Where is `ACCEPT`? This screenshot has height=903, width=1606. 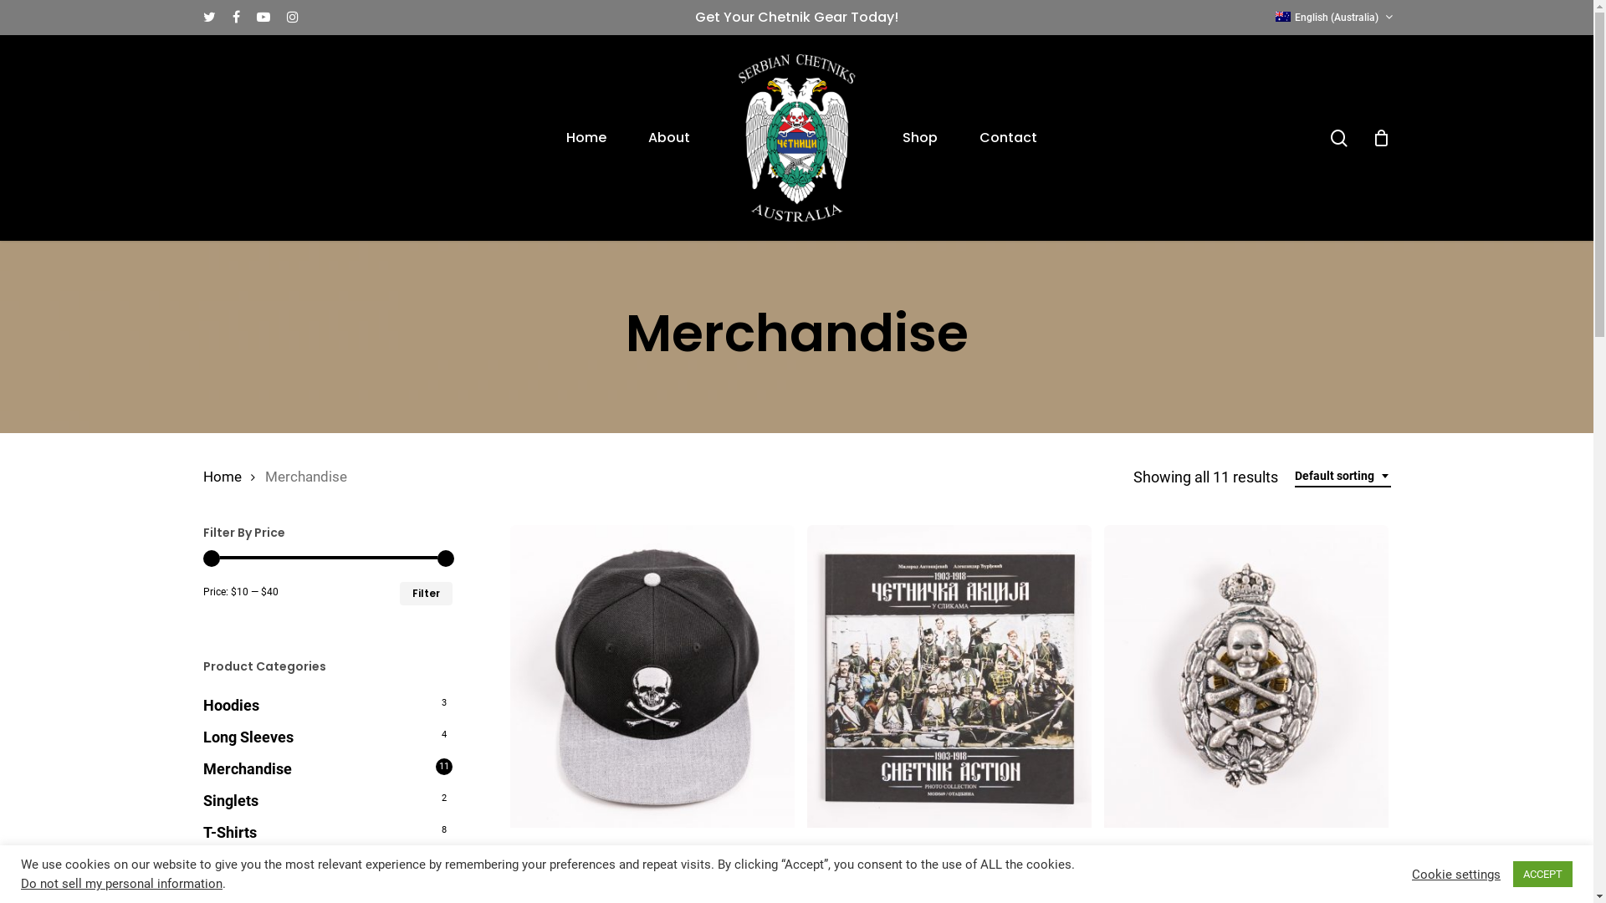 ACCEPT is located at coordinates (1542, 875).